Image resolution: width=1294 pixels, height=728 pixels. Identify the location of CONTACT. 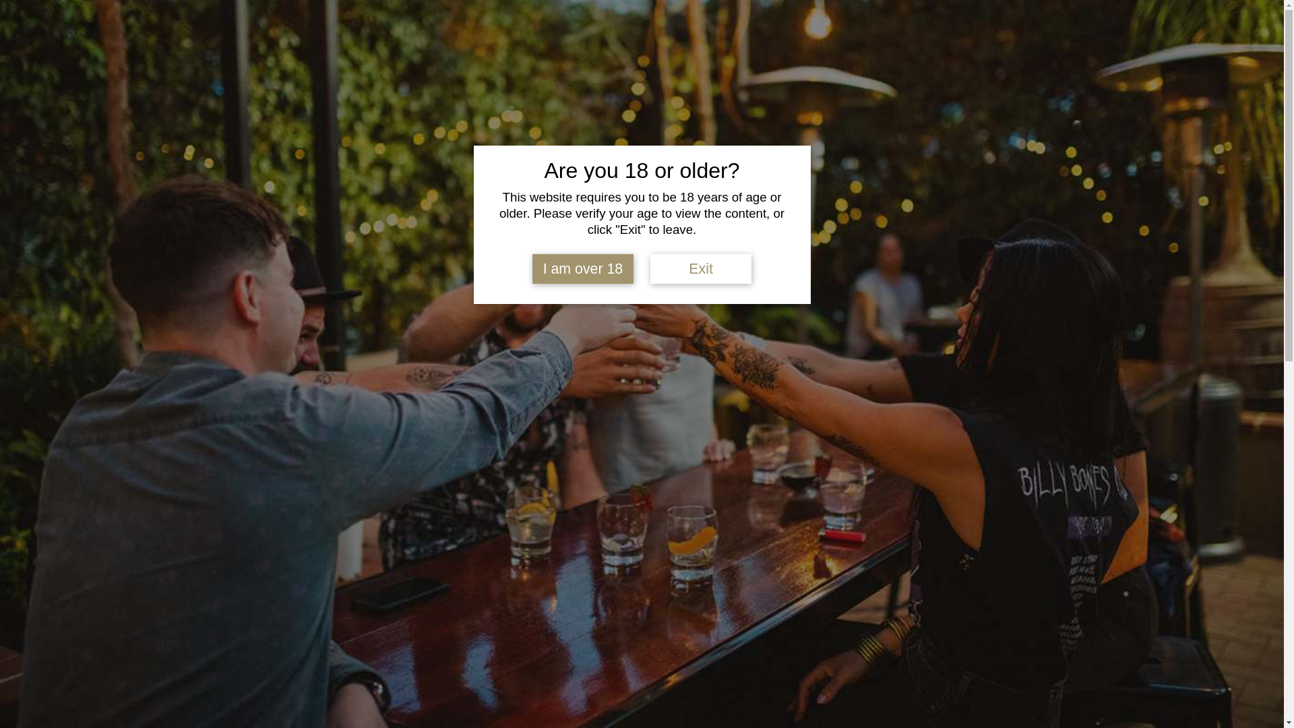
(133, 36).